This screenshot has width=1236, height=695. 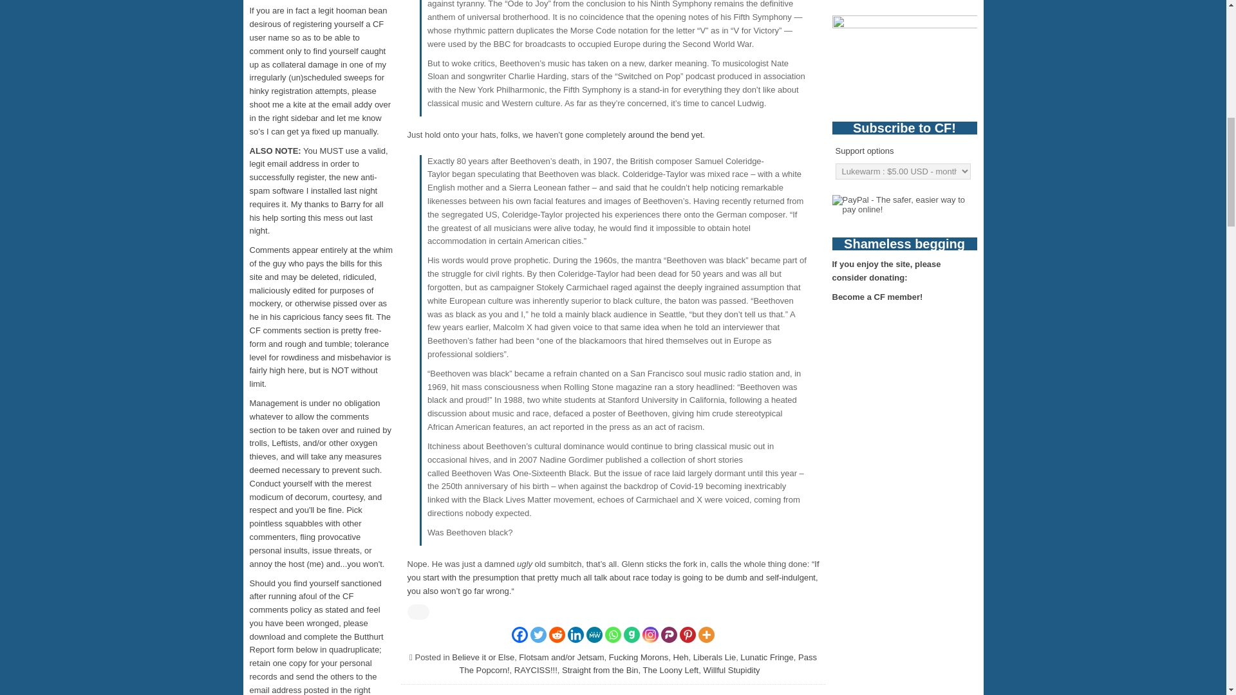 What do you see at coordinates (613, 635) in the screenshot?
I see `Whatsapp` at bounding box center [613, 635].